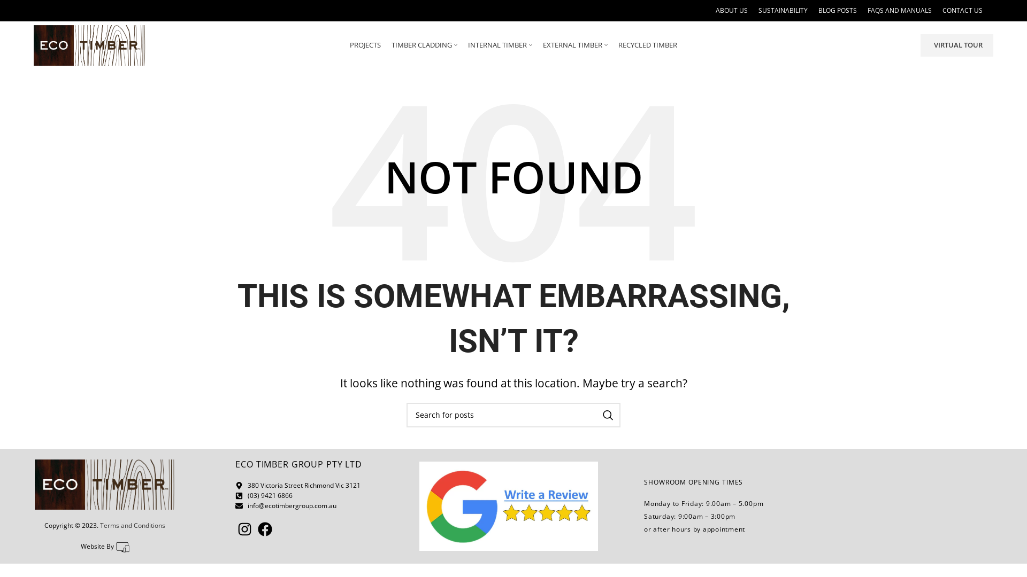  What do you see at coordinates (576, 45) in the screenshot?
I see `EXTERNAL TIMBER` at bounding box center [576, 45].